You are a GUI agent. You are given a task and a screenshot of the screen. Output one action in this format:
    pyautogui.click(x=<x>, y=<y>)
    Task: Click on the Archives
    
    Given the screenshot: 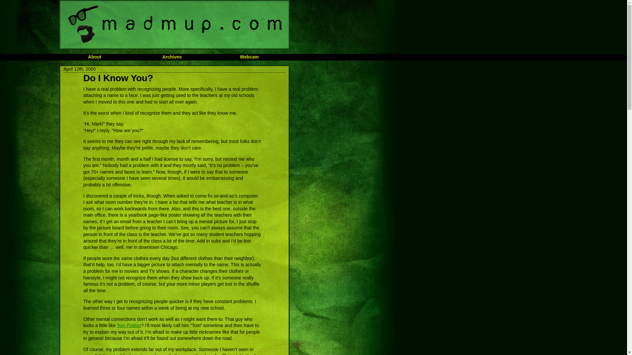 What is the action you would take?
    pyautogui.click(x=172, y=57)
    